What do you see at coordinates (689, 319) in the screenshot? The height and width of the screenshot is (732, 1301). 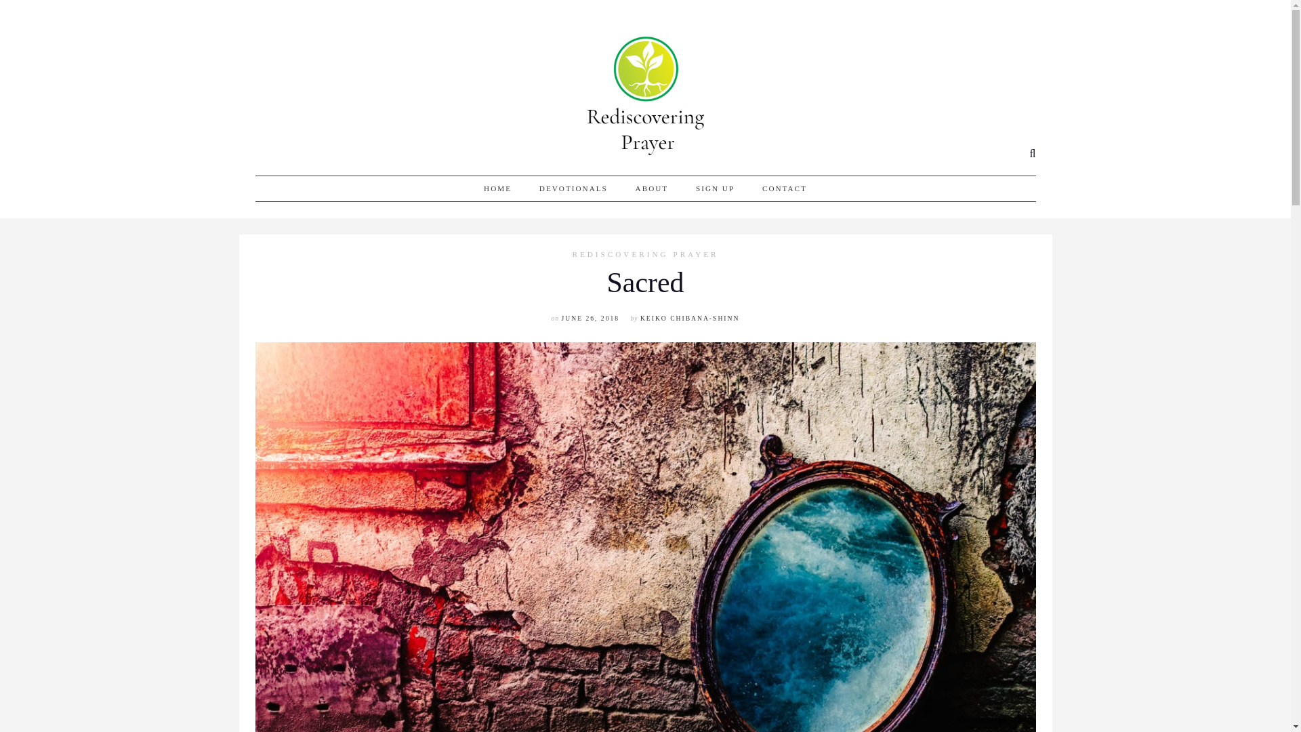 I see `KEIKO CHIBANA-SHINN` at bounding box center [689, 319].